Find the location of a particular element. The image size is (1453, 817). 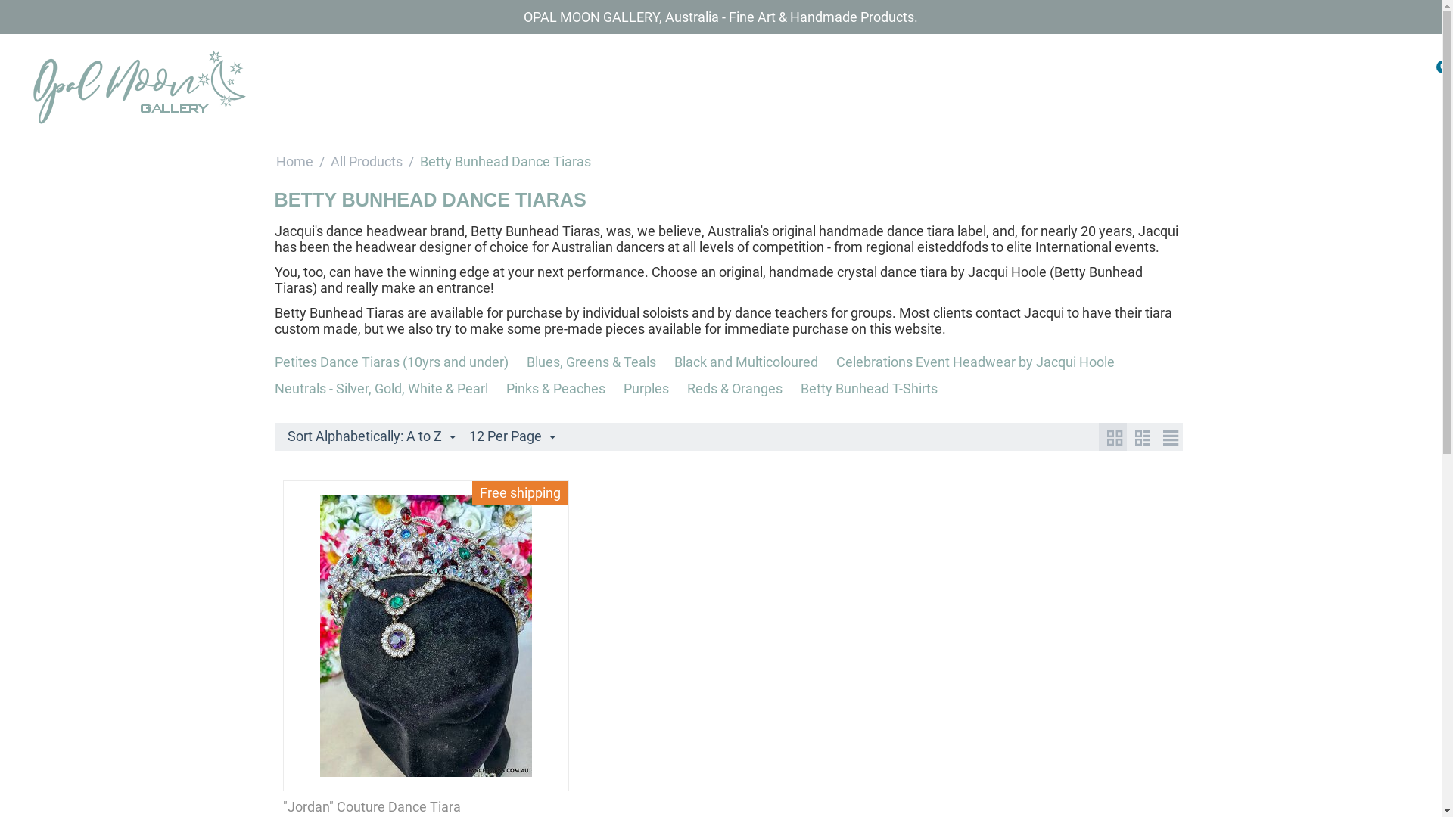

OPAL MOON Fine Art & Handmade Creations is located at coordinates (138, 88).